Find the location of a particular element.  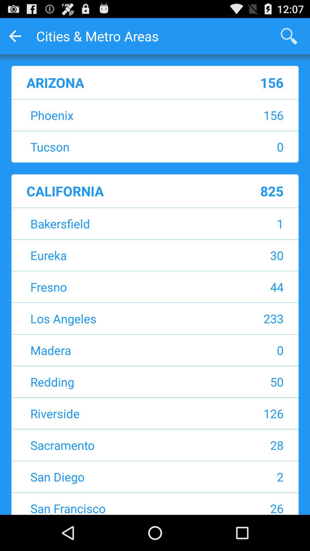

open item next to redding icon is located at coordinates (246, 382).